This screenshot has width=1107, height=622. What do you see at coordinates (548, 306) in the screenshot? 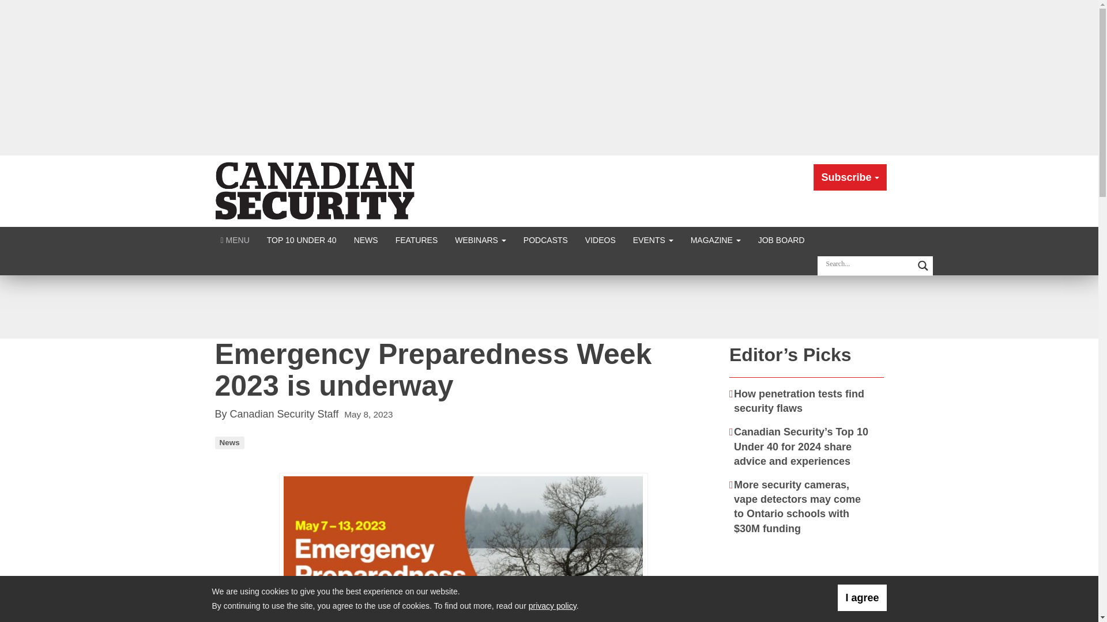
I see `3rd party ad content` at bounding box center [548, 306].